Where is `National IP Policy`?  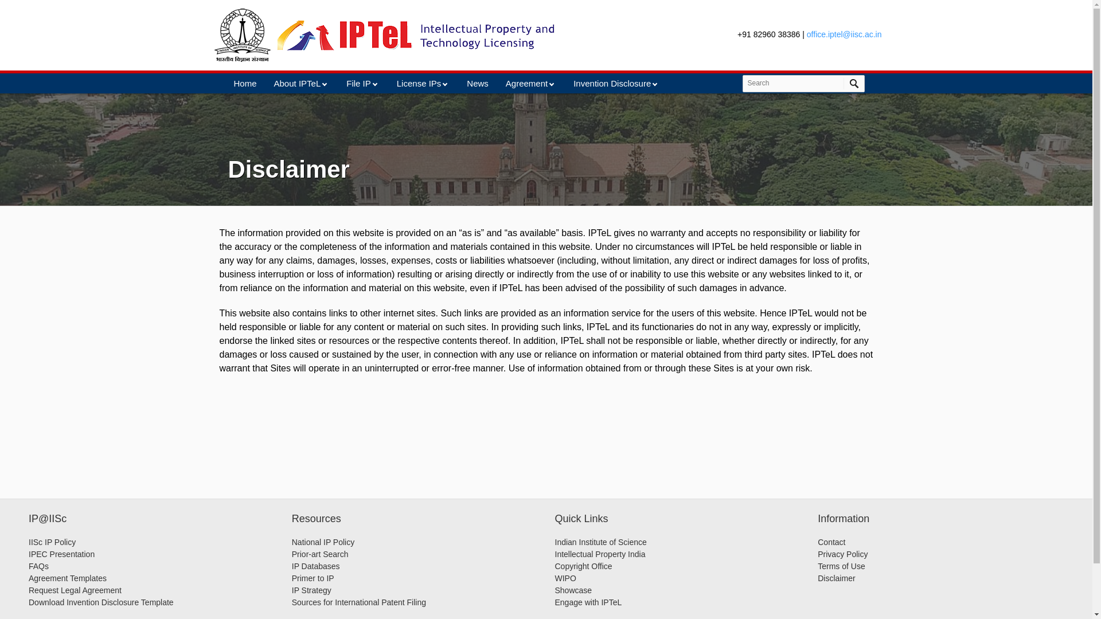 National IP Policy is located at coordinates (323, 542).